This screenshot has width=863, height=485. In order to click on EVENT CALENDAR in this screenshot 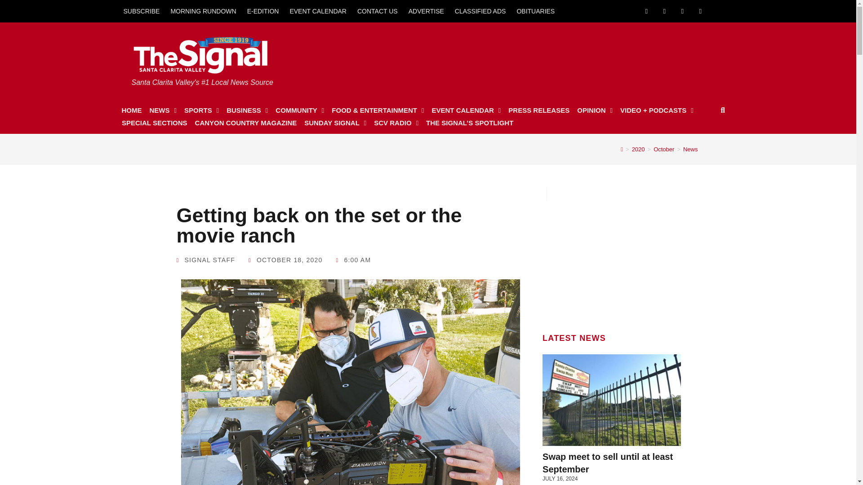, I will do `click(318, 11)`.